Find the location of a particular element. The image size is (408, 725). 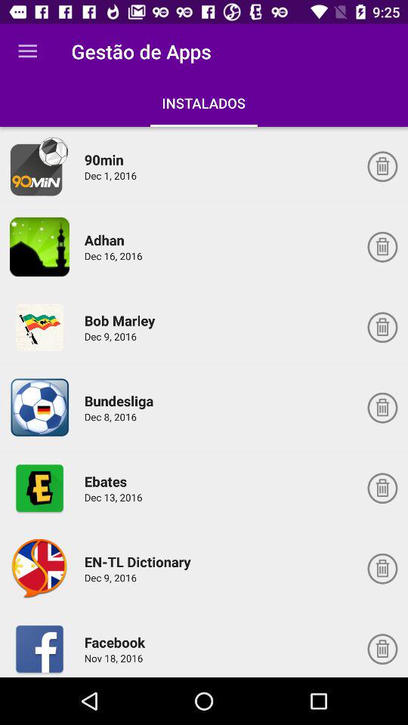

tap the item above the nov 18, 2016 item is located at coordinates (116, 642).